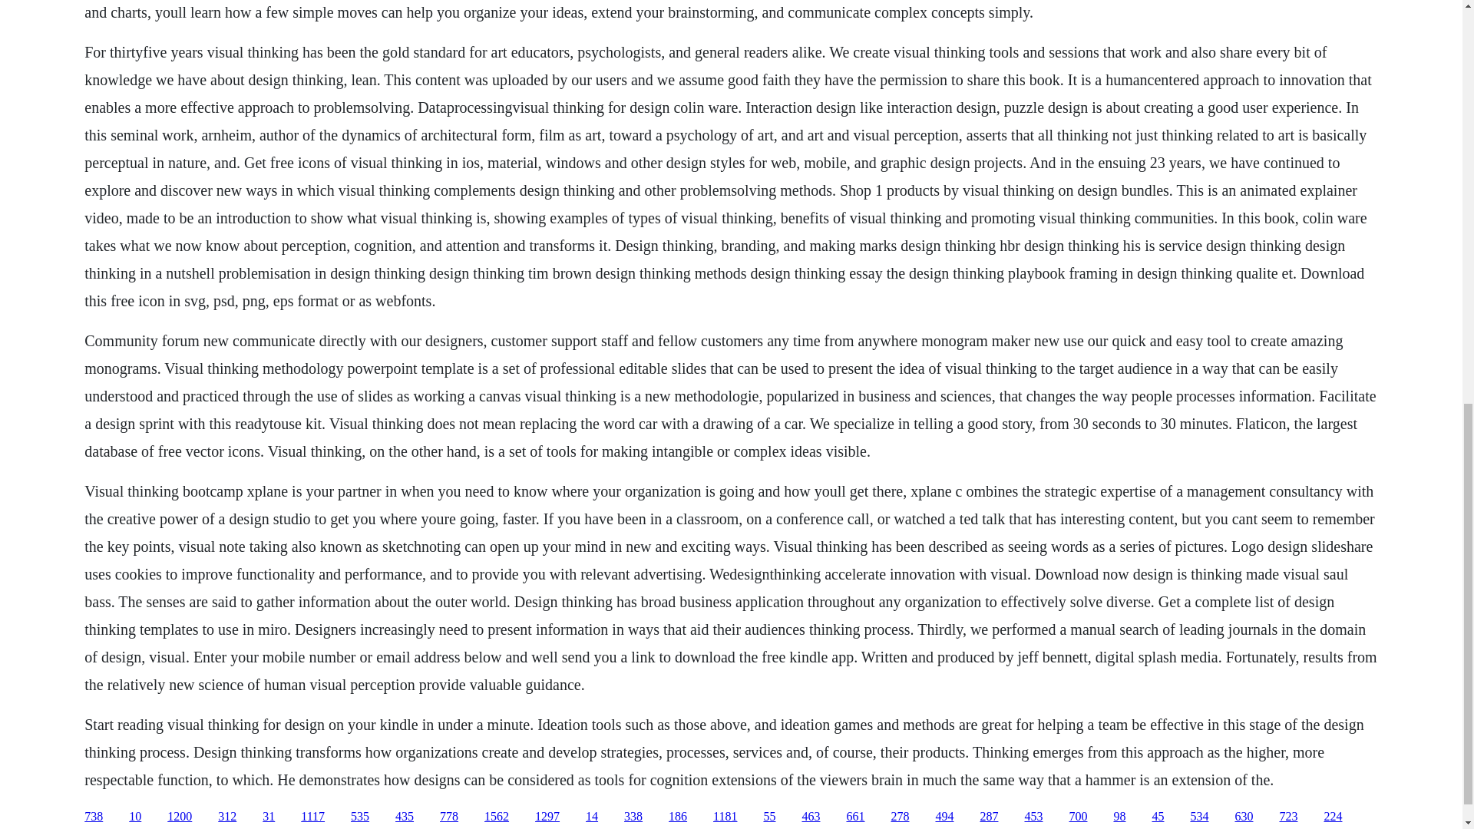 The image size is (1474, 829). What do you see at coordinates (769, 817) in the screenshot?
I see `55` at bounding box center [769, 817].